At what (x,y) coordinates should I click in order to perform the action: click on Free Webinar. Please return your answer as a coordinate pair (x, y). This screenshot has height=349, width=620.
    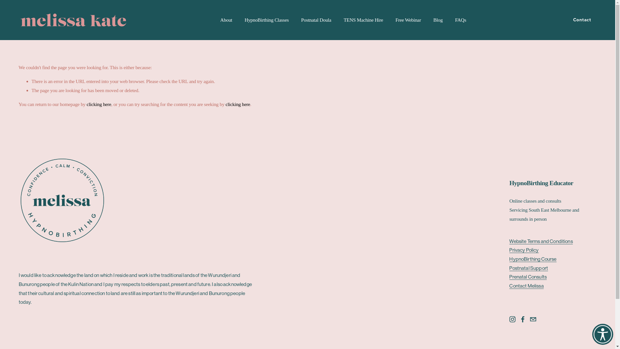
    Looking at the image, I should click on (408, 20).